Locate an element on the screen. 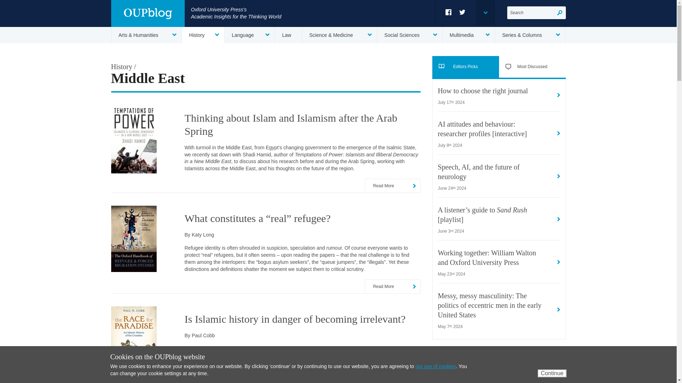 This screenshot has height=383, width=682. History is located at coordinates (203, 35).